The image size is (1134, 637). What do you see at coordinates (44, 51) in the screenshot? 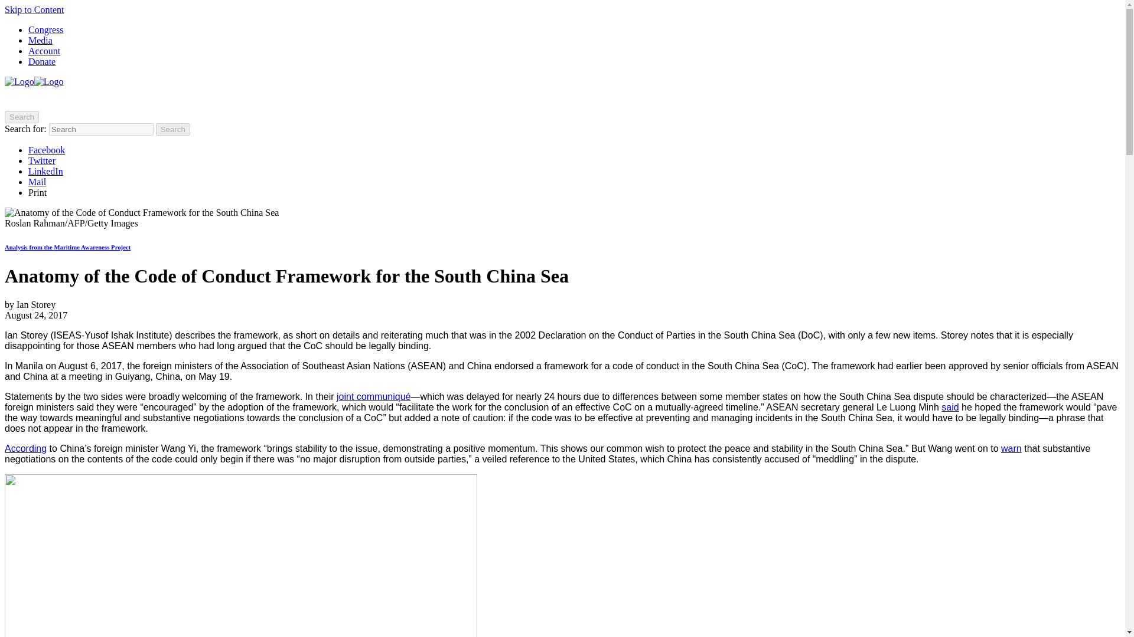
I see `Account` at bounding box center [44, 51].